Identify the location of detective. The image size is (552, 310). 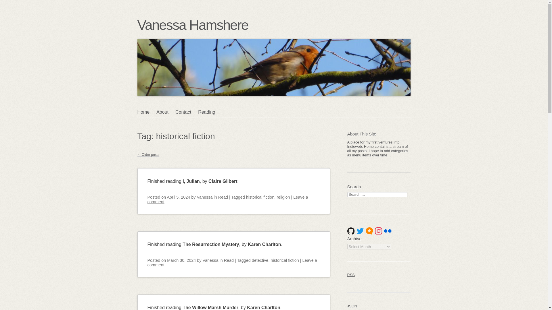
(260, 260).